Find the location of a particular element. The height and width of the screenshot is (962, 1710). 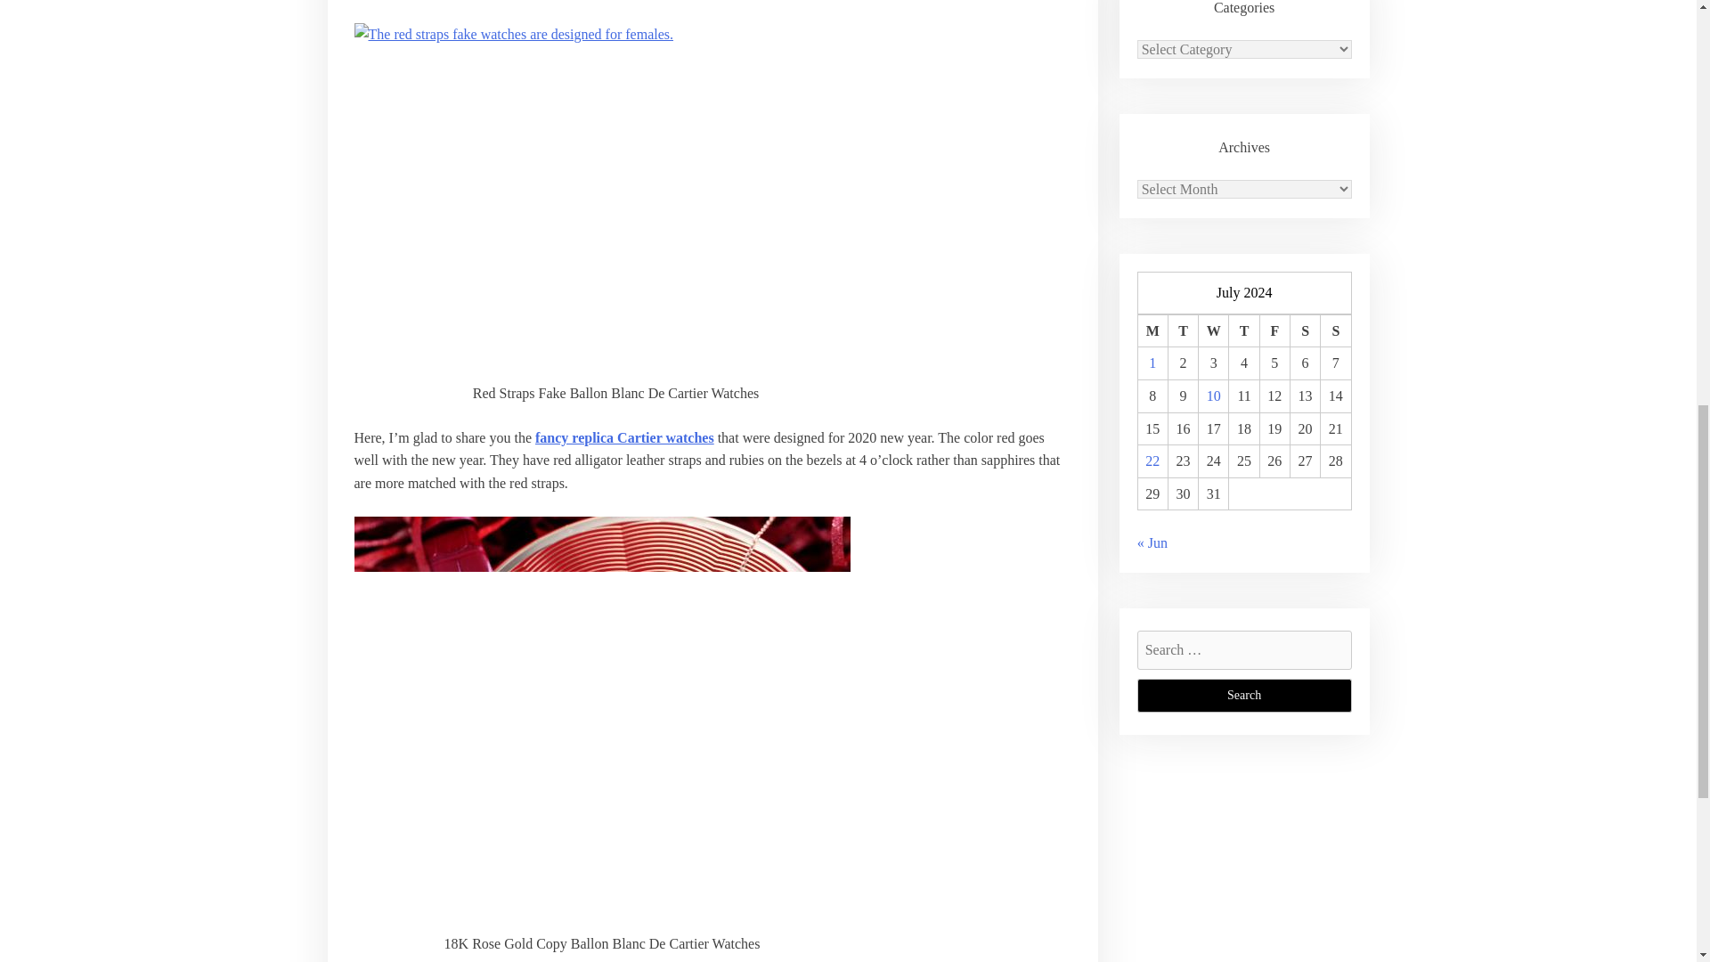

10 is located at coordinates (1213, 395).